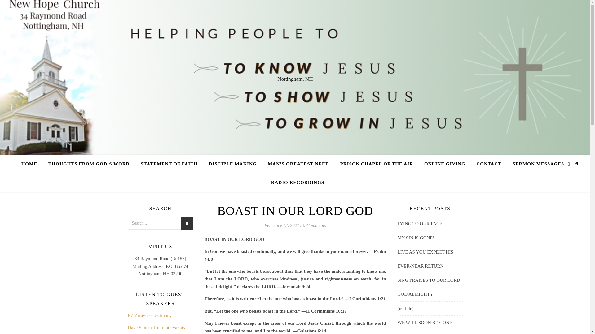 The image size is (595, 334). I want to click on HOME, so click(32, 164).